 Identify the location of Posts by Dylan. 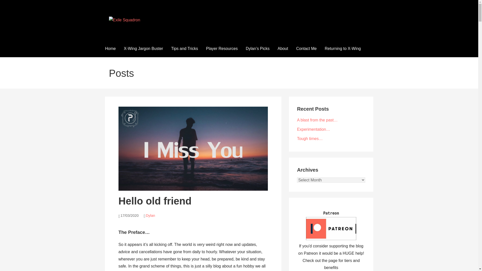
(151, 215).